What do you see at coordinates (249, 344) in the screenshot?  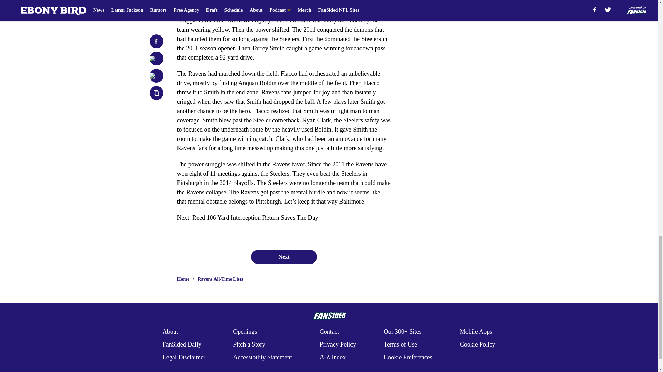 I see `Pitch a Story` at bounding box center [249, 344].